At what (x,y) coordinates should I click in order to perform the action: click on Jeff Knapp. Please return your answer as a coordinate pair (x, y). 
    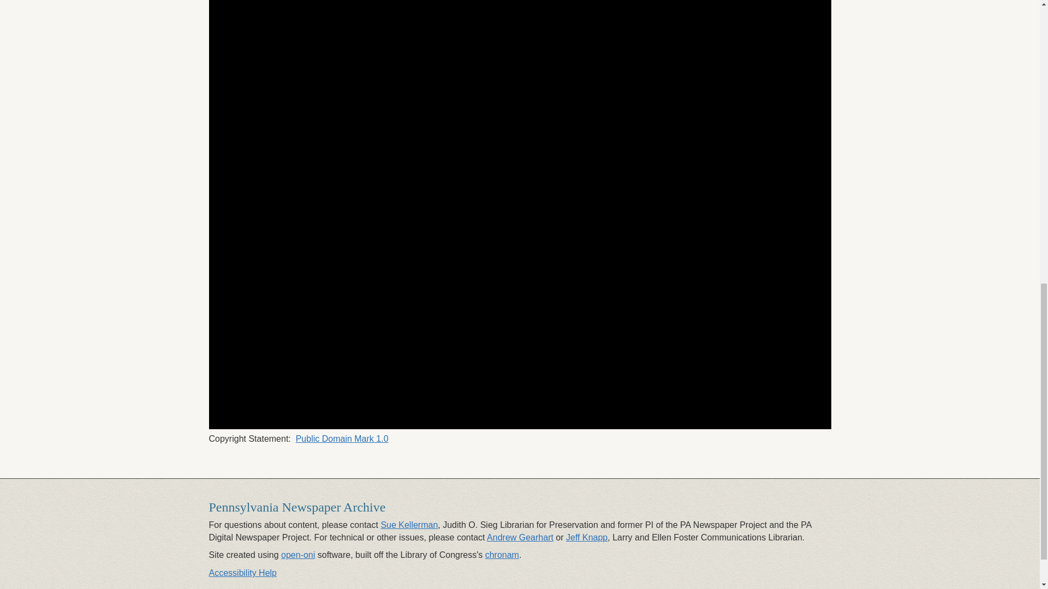
    Looking at the image, I should click on (586, 537).